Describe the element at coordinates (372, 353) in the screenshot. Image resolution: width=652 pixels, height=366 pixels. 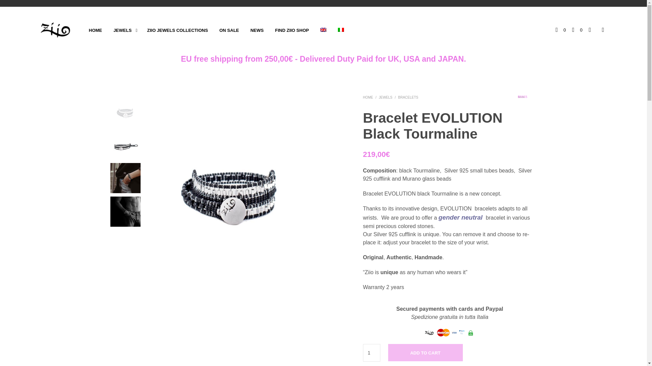
I see `1` at that location.